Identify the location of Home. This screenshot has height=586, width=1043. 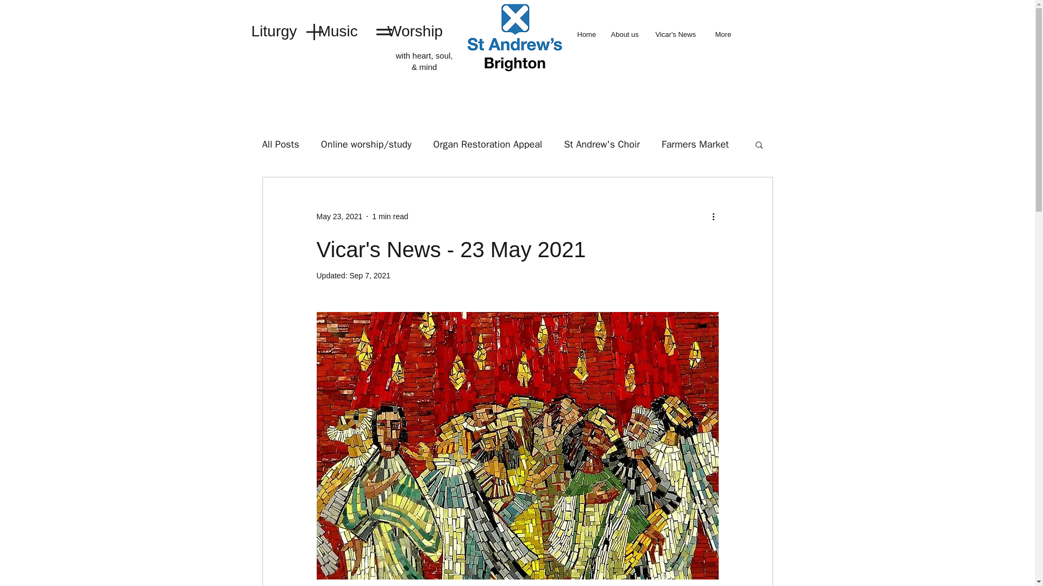
(588, 34).